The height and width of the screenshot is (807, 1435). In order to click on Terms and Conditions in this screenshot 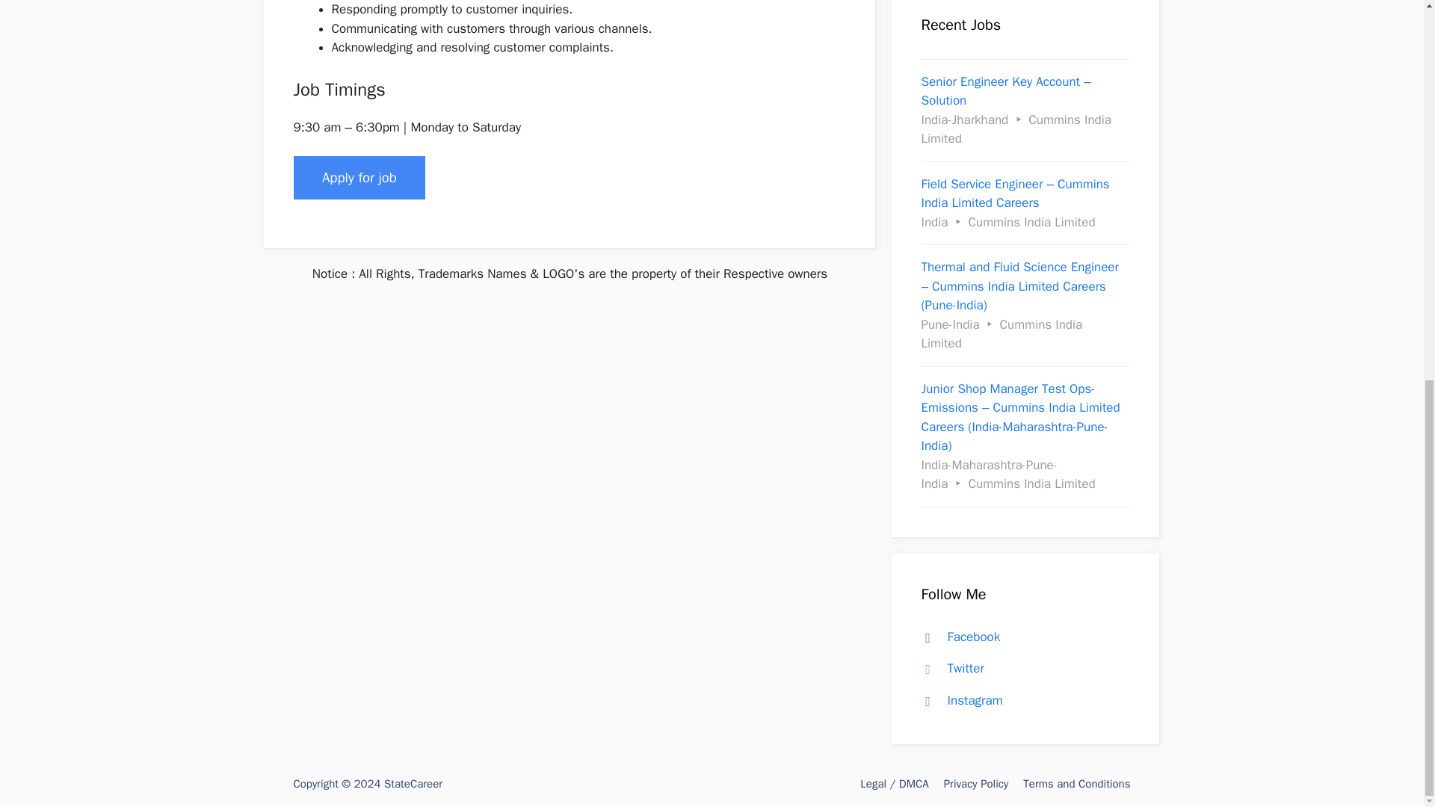, I will do `click(1076, 784)`.